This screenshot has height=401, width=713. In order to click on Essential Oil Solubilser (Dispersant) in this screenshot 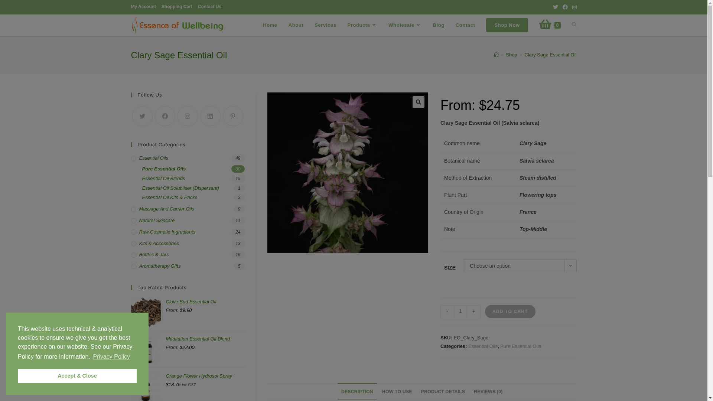, I will do `click(193, 189)`.